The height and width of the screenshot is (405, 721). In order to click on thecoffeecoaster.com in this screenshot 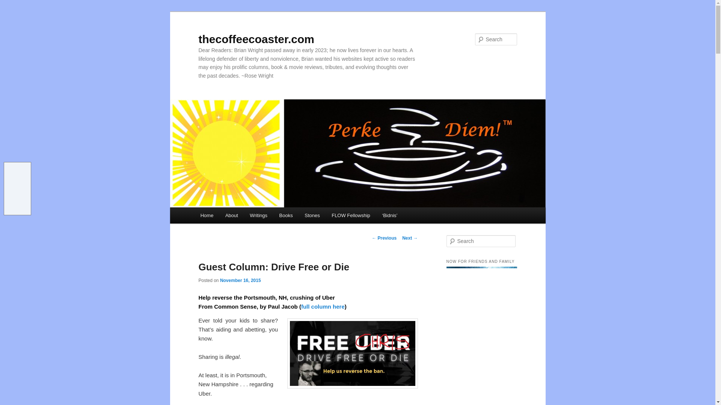, I will do `click(256, 39)`.